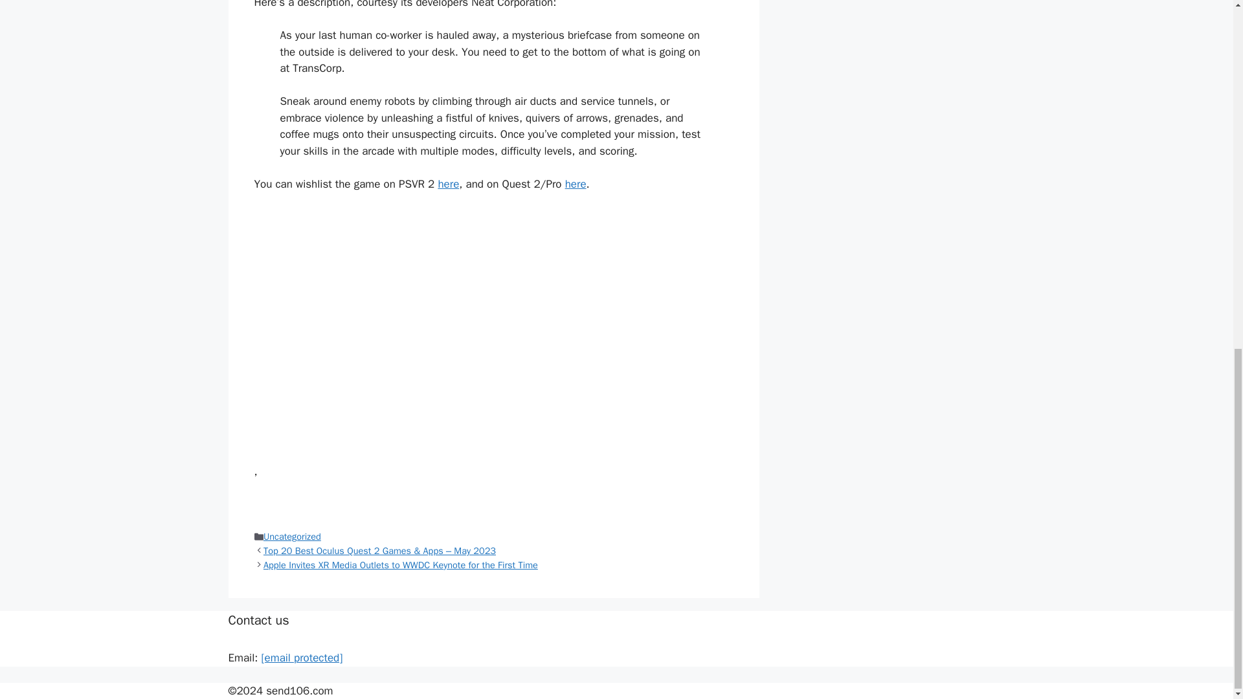 The height and width of the screenshot is (699, 1243). What do you see at coordinates (292, 536) in the screenshot?
I see `Uncategorized` at bounding box center [292, 536].